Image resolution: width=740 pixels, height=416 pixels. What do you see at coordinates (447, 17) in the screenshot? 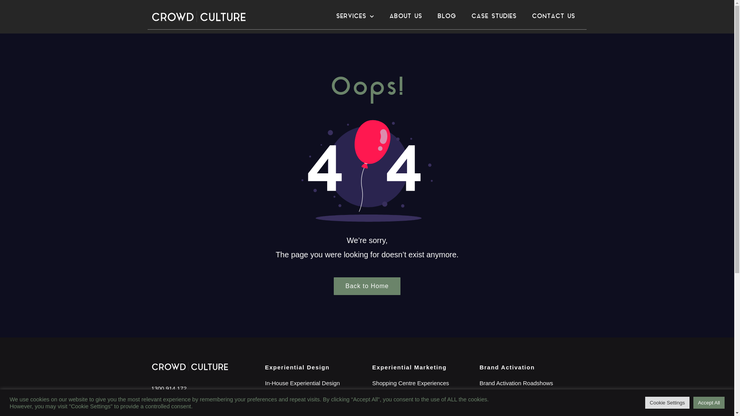
I see `BLOG` at bounding box center [447, 17].